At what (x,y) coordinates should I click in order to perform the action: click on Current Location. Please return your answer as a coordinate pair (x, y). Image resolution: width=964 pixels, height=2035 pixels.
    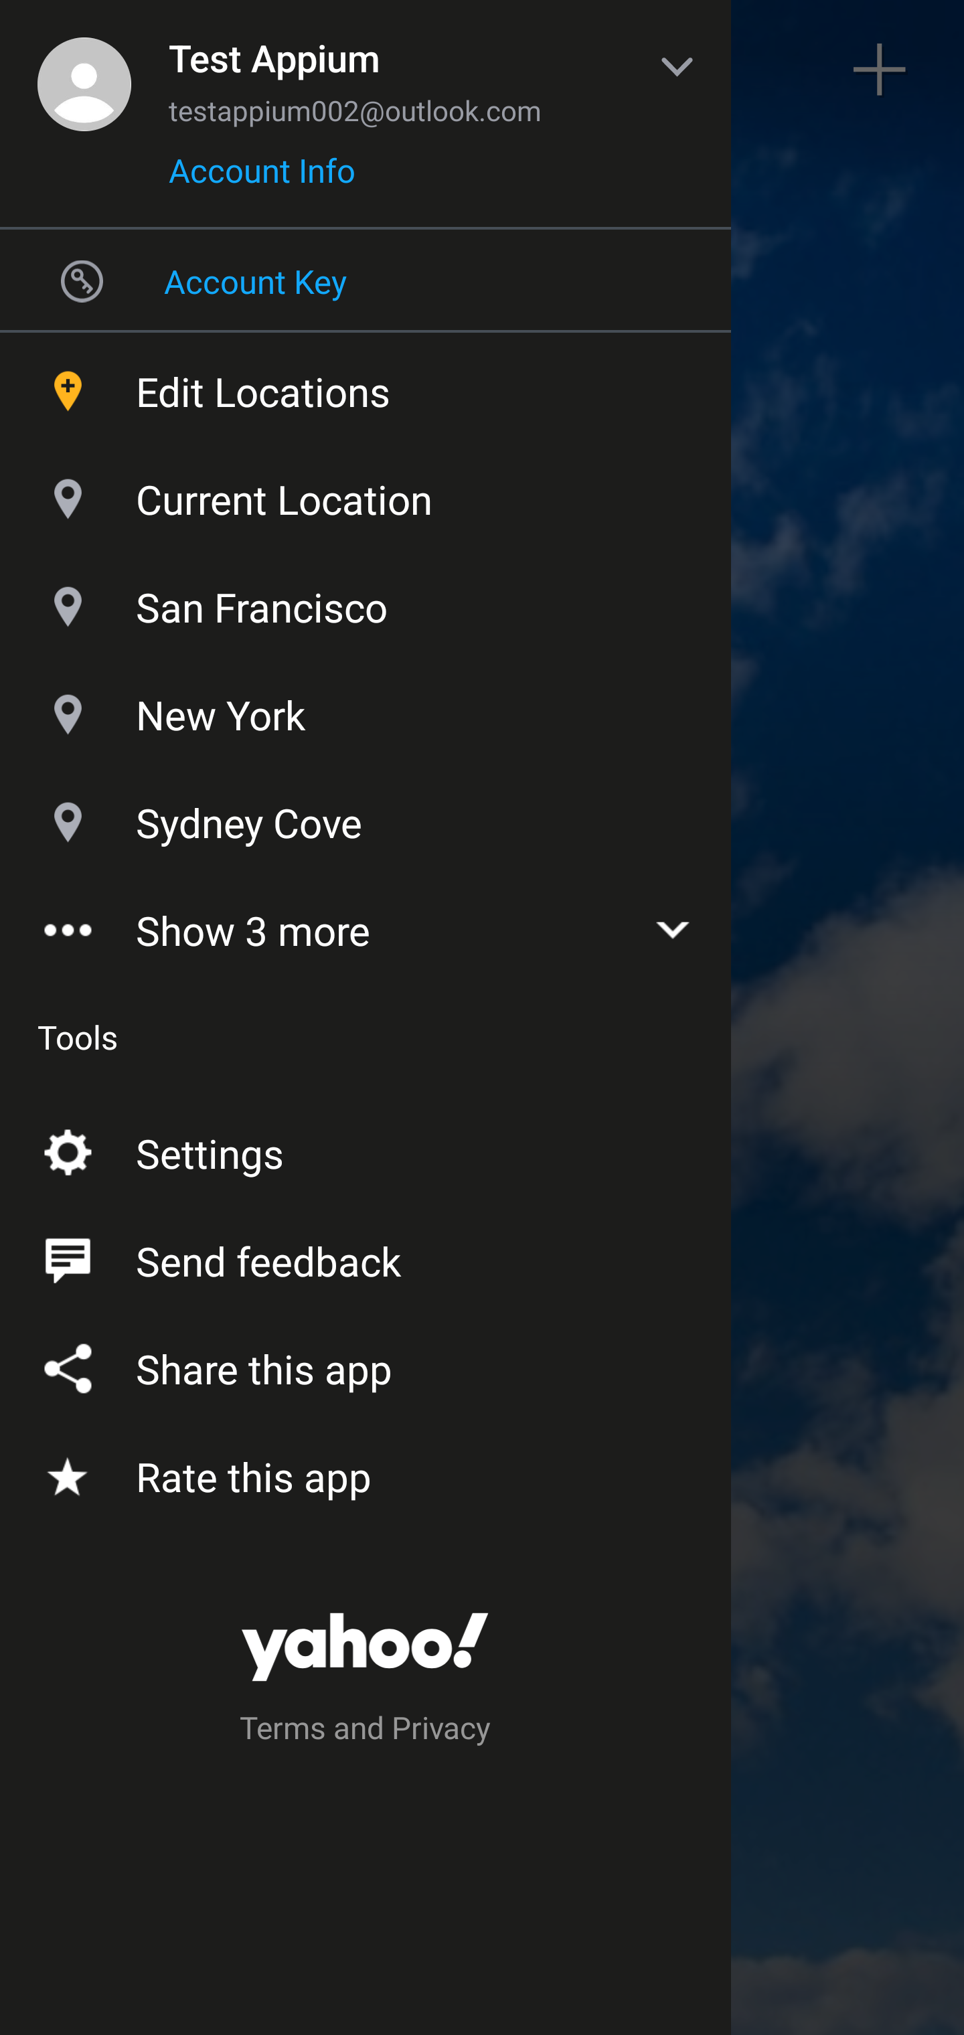
    Looking at the image, I should click on (366, 493).